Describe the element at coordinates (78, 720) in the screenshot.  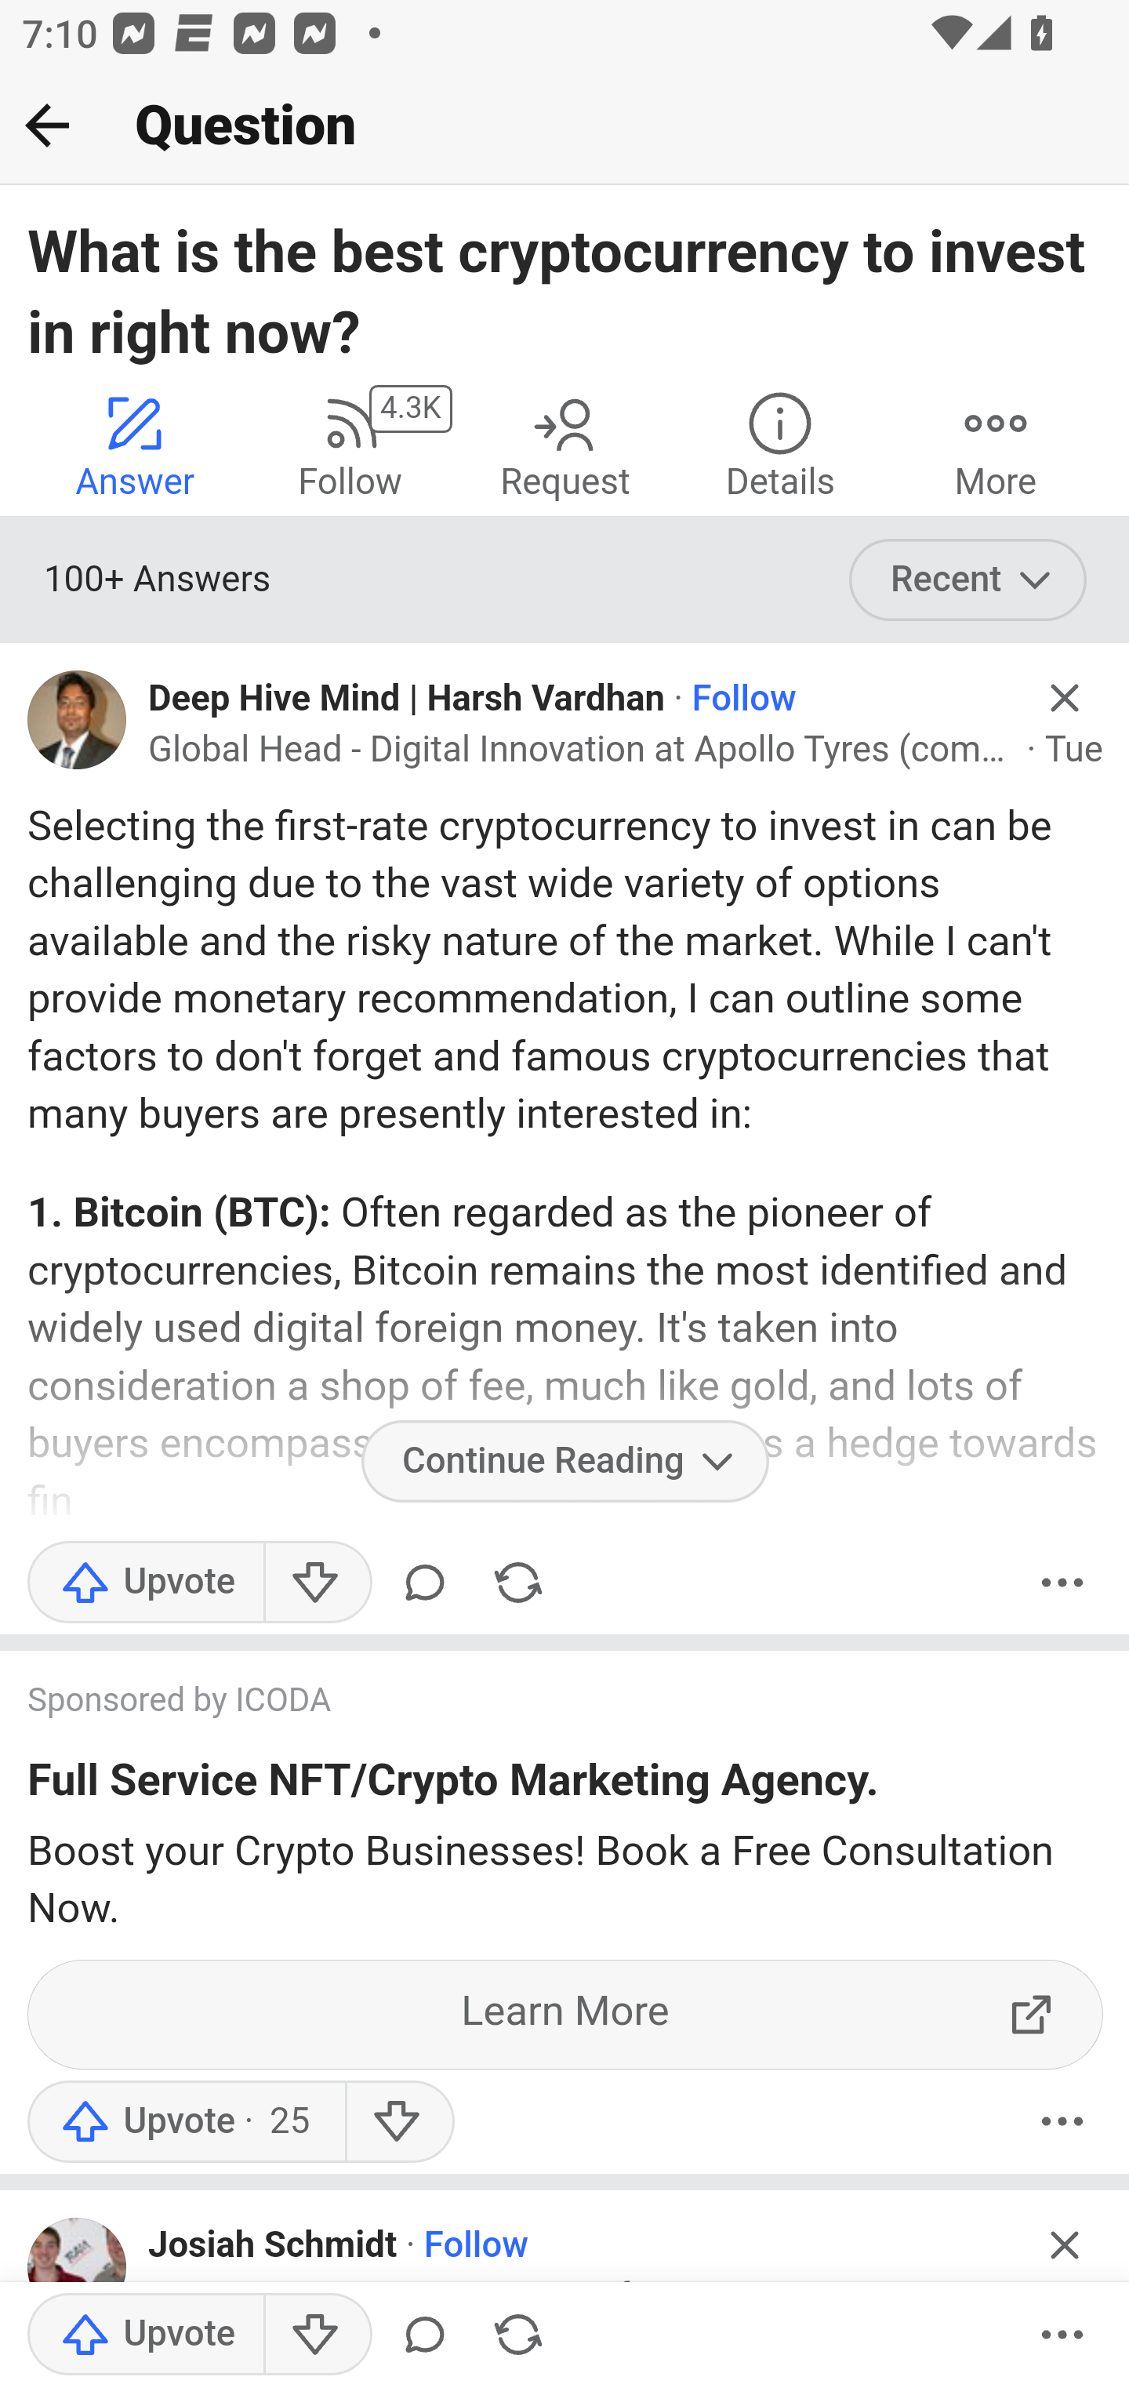
I see `Profile photo for Deep Hive Mind | Harsh Vardhan` at that location.